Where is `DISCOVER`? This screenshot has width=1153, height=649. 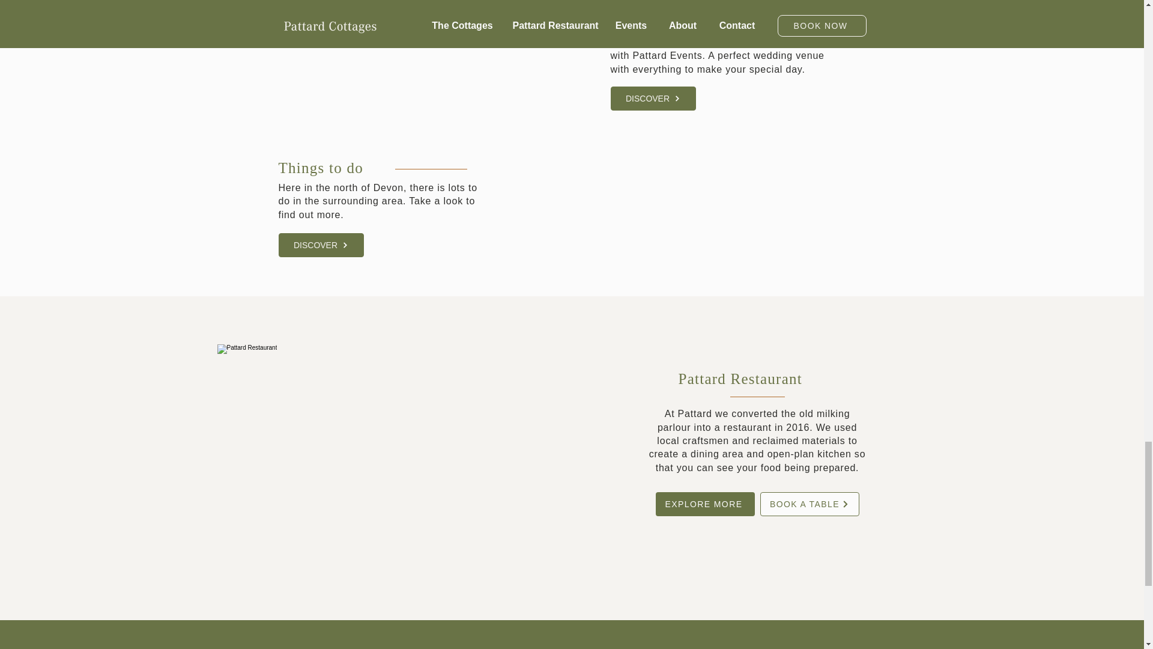
DISCOVER is located at coordinates (652, 98).